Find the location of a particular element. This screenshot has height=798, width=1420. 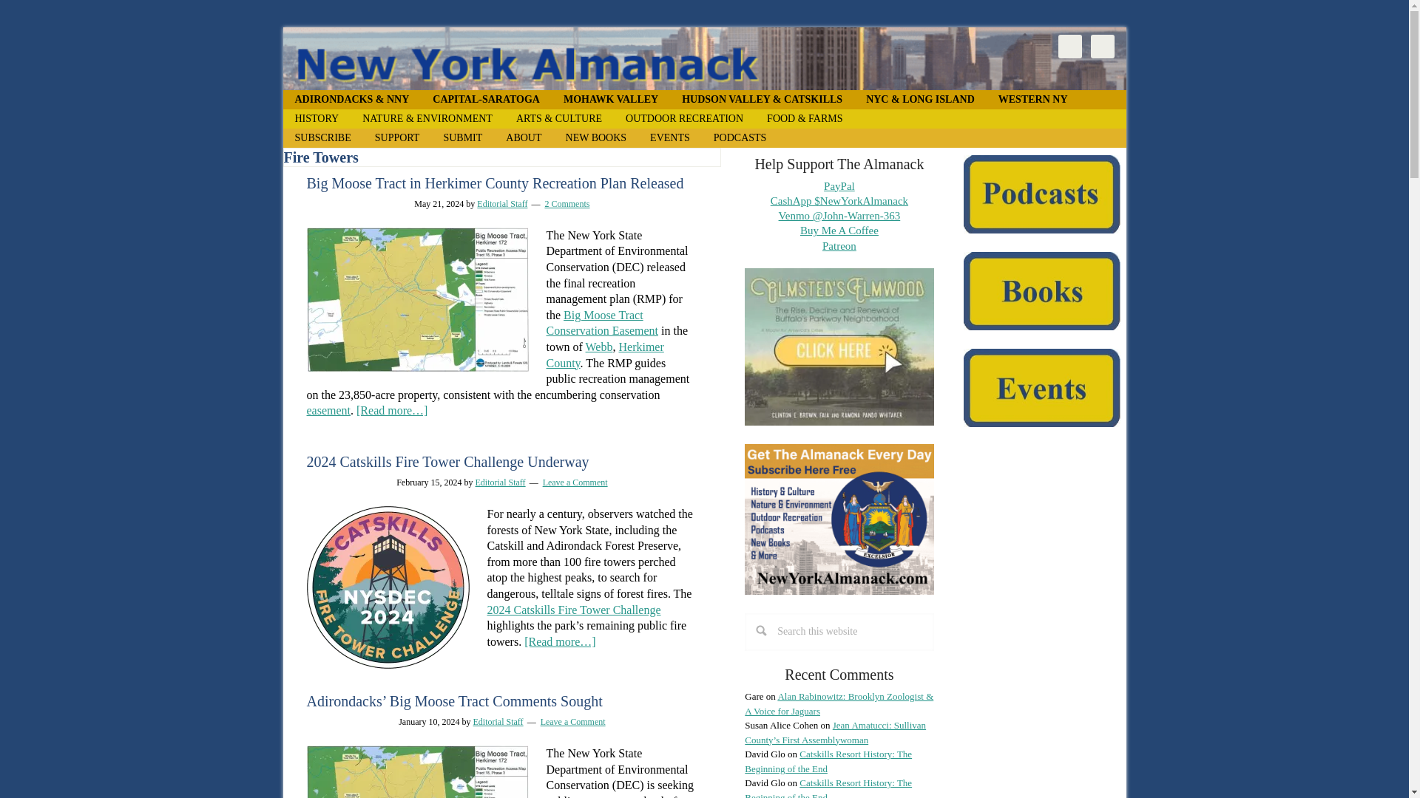

Big Moose Tract in Herkimer County Recreation Plan Released is located at coordinates (494, 183).